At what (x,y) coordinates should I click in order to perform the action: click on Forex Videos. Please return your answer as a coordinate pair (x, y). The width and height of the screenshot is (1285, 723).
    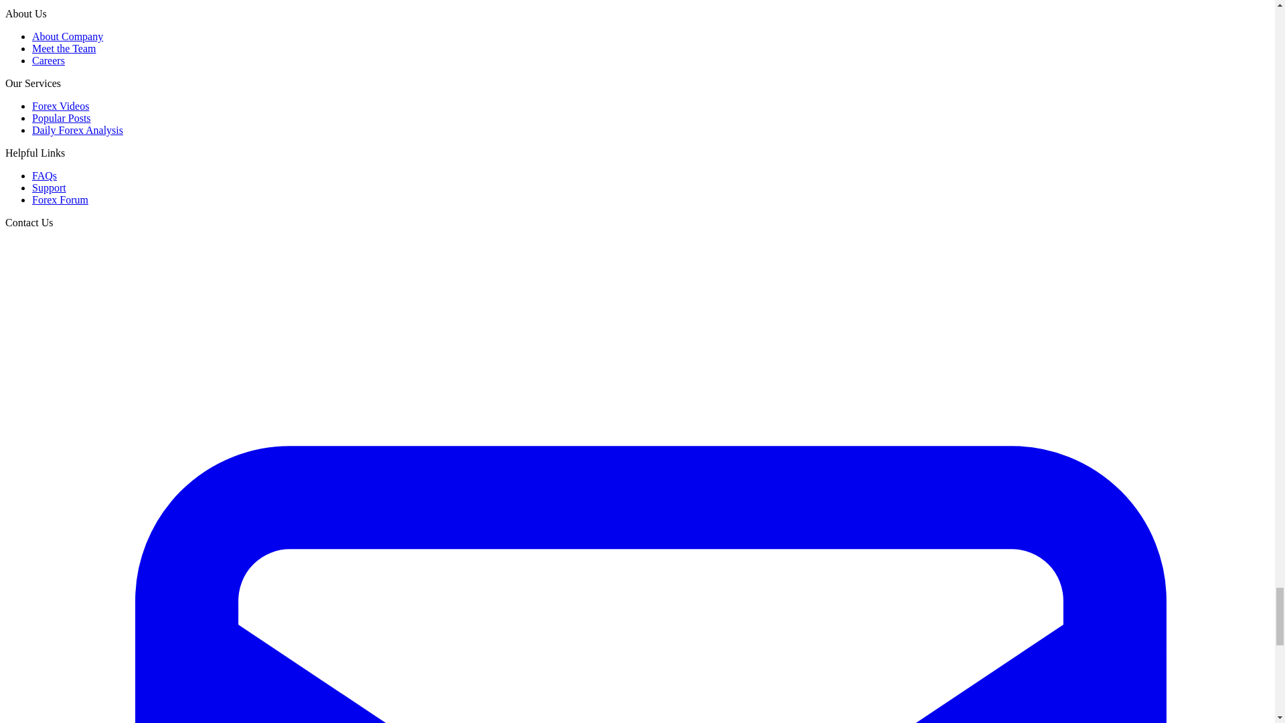
    Looking at the image, I should click on (60, 106).